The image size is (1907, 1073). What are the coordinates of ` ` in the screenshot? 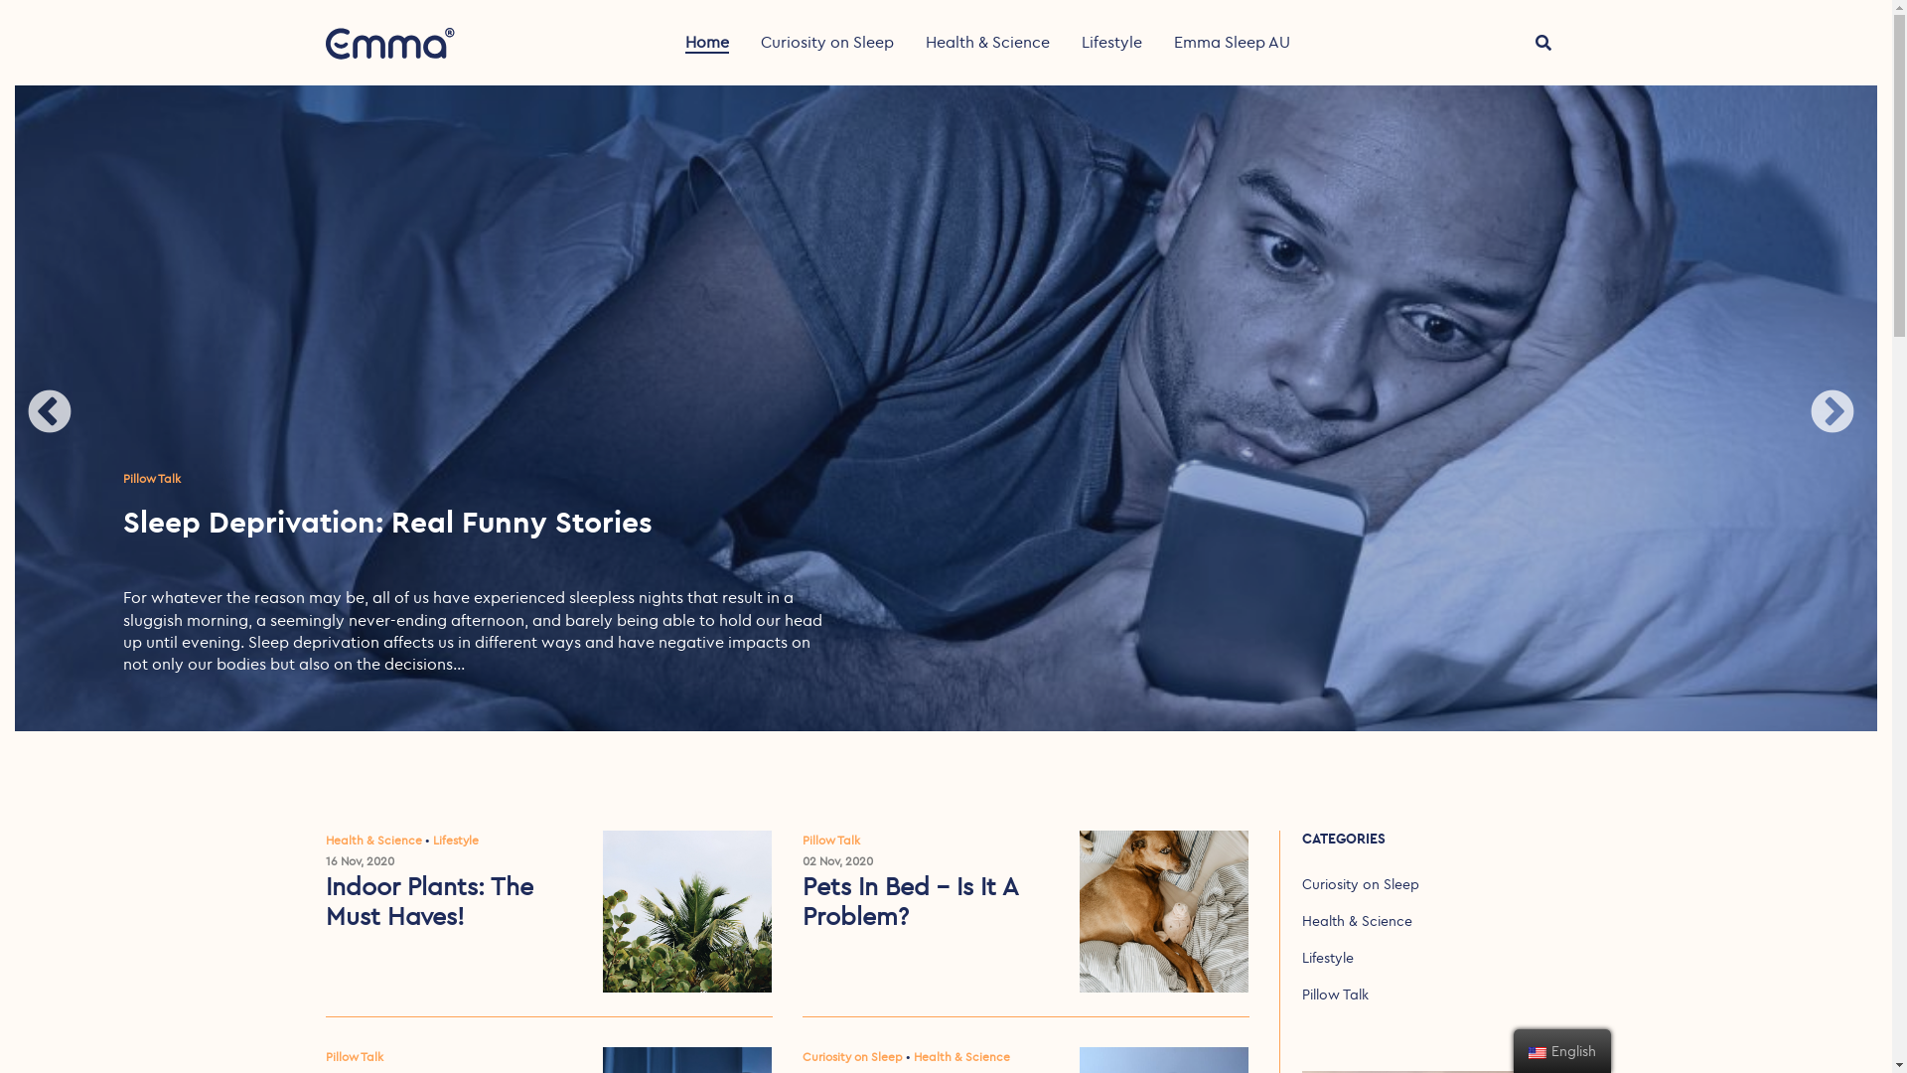 It's located at (687, 912).